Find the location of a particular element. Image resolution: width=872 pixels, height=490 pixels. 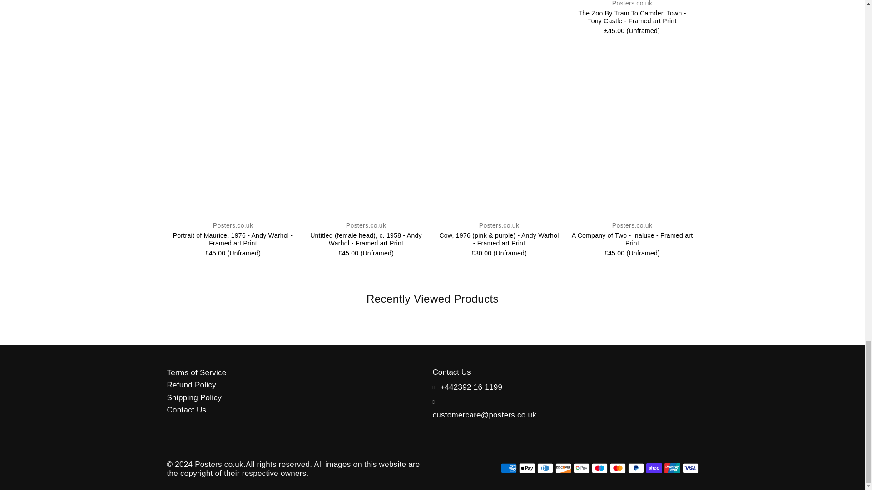

Apple Pay is located at coordinates (526, 468).